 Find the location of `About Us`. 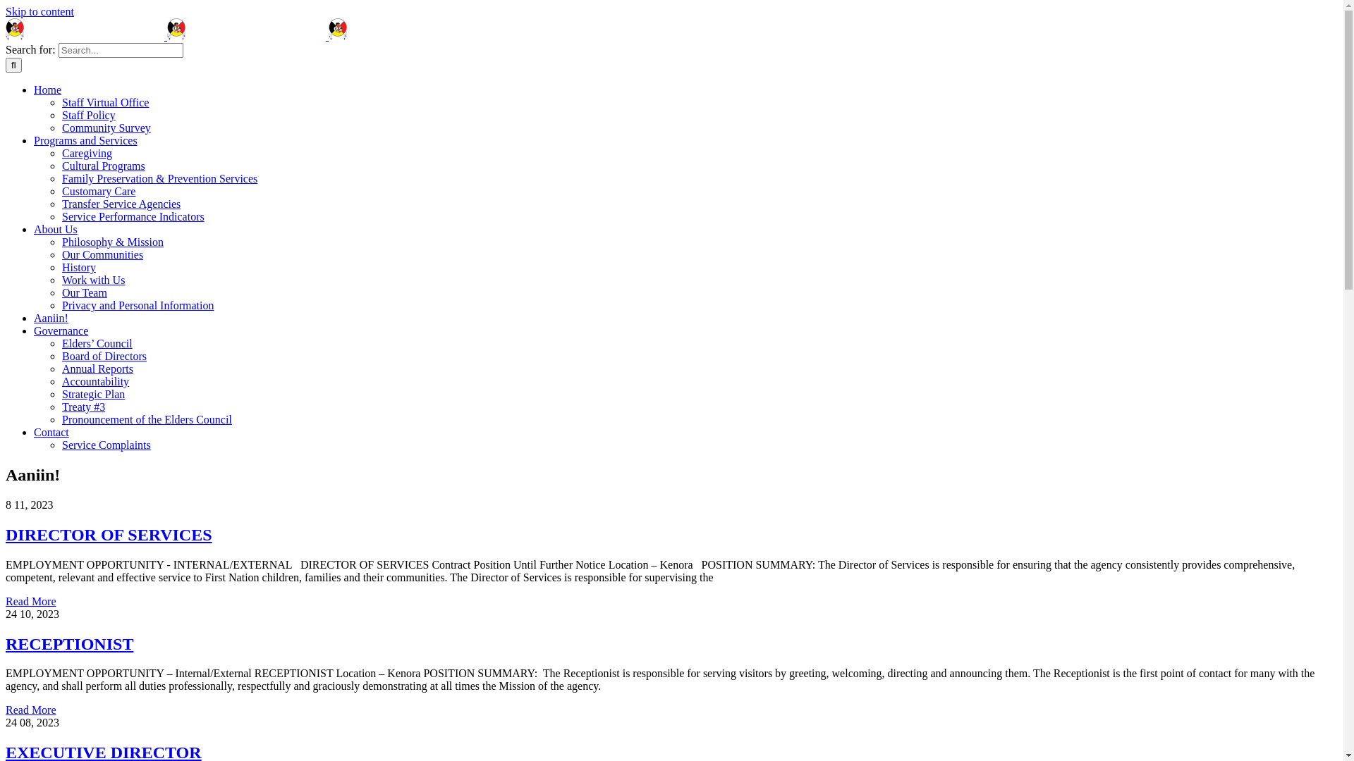

About Us is located at coordinates (56, 230).